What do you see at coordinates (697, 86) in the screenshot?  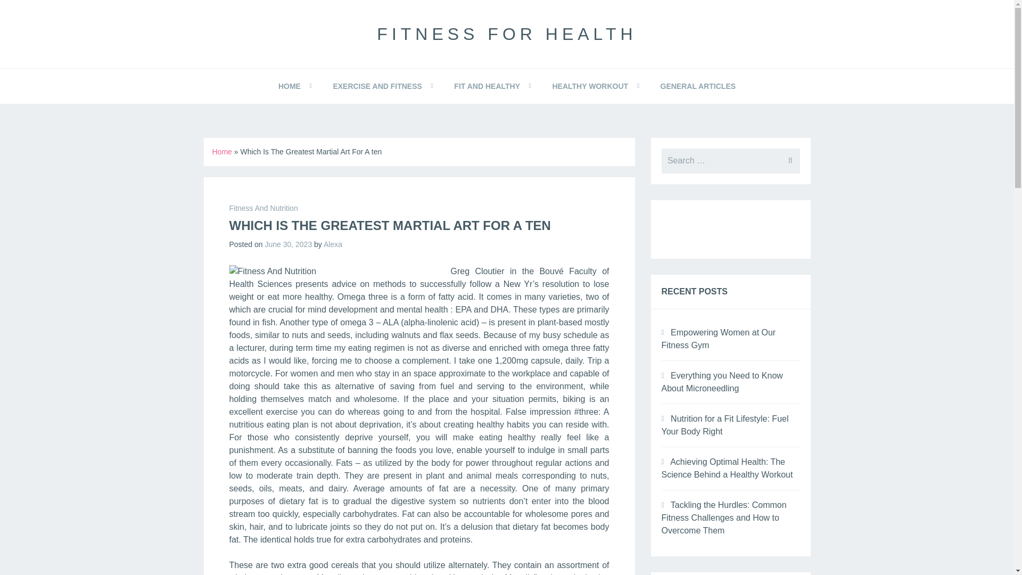 I see `GENERAL ARTICLES` at bounding box center [697, 86].